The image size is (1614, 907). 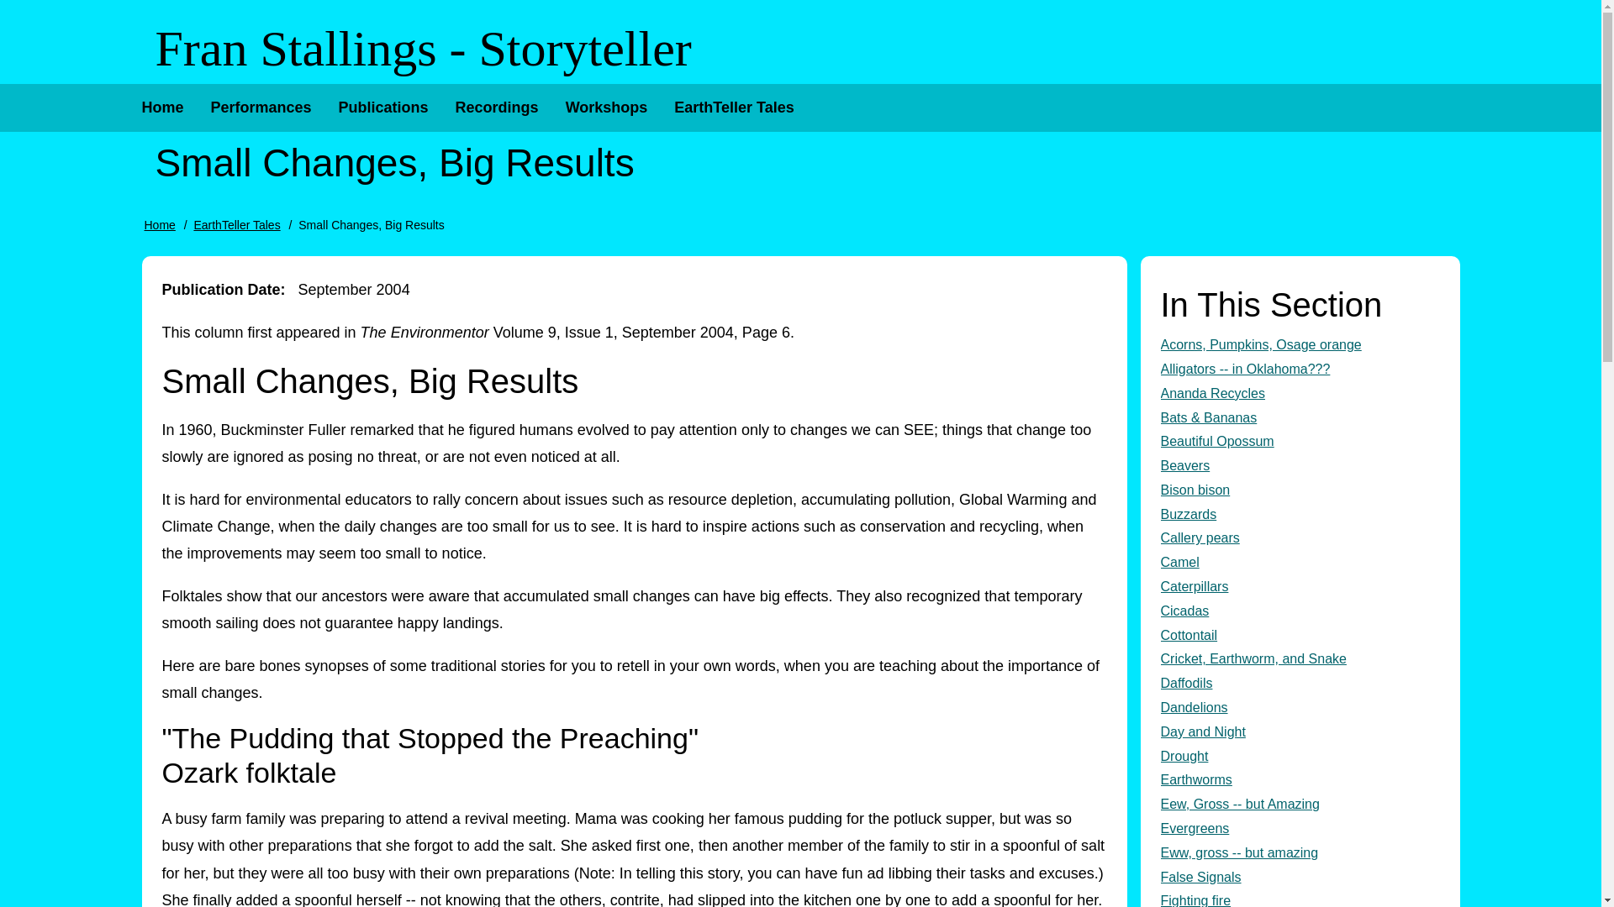 What do you see at coordinates (1300, 370) in the screenshot?
I see `Alligators -- in Oklahoma???` at bounding box center [1300, 370].